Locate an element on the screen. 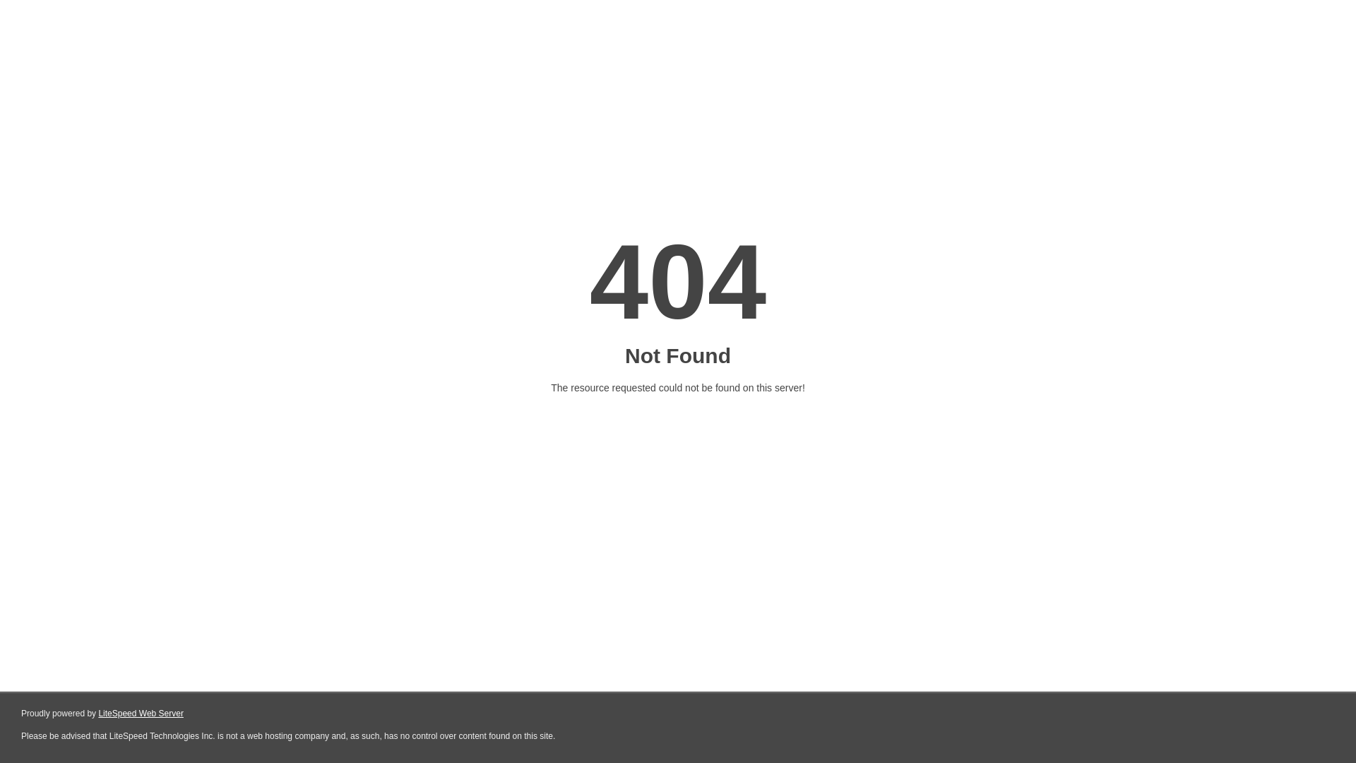 This screenshot has width=1356, height=763. LiteSpeed Web Server is located at coordinates (141, 714).